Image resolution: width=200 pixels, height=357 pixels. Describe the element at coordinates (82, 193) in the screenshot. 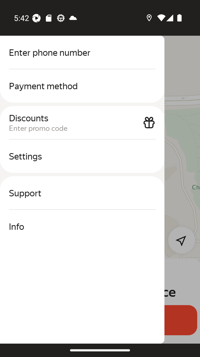

I see `Support` at that location.